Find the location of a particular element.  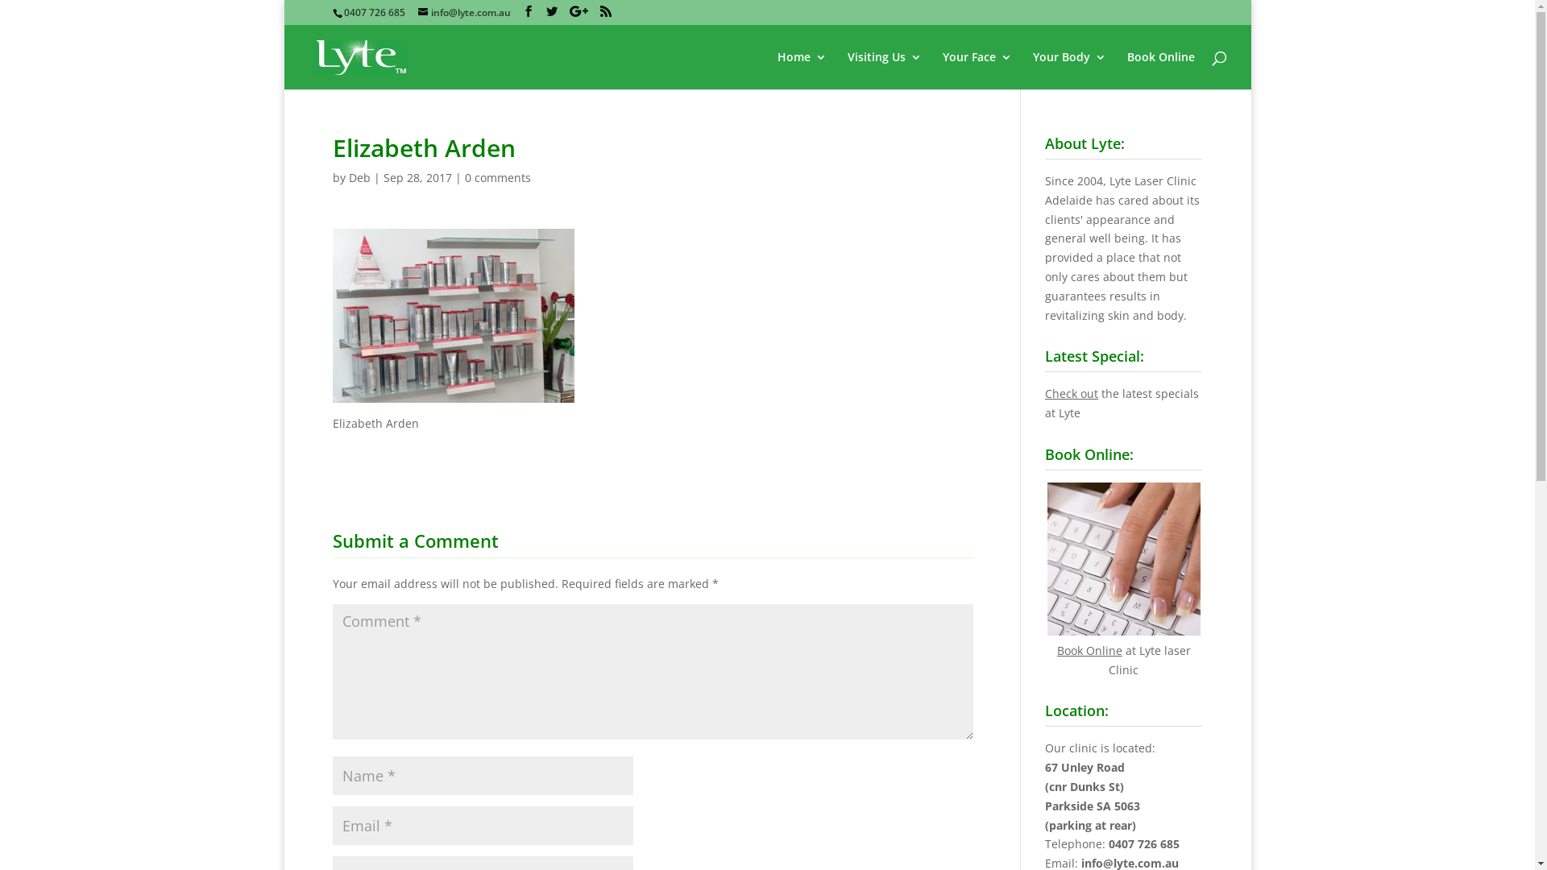

Book Online is located at coordinates (1160, 71).